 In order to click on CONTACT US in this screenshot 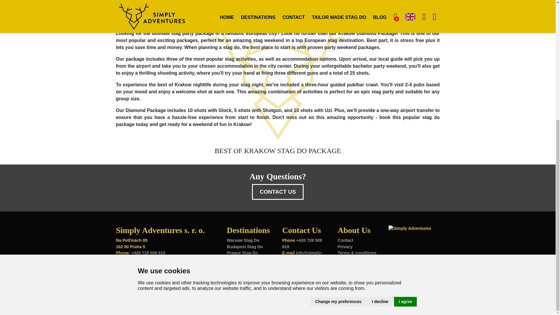, I will do `click(278, 191)`.